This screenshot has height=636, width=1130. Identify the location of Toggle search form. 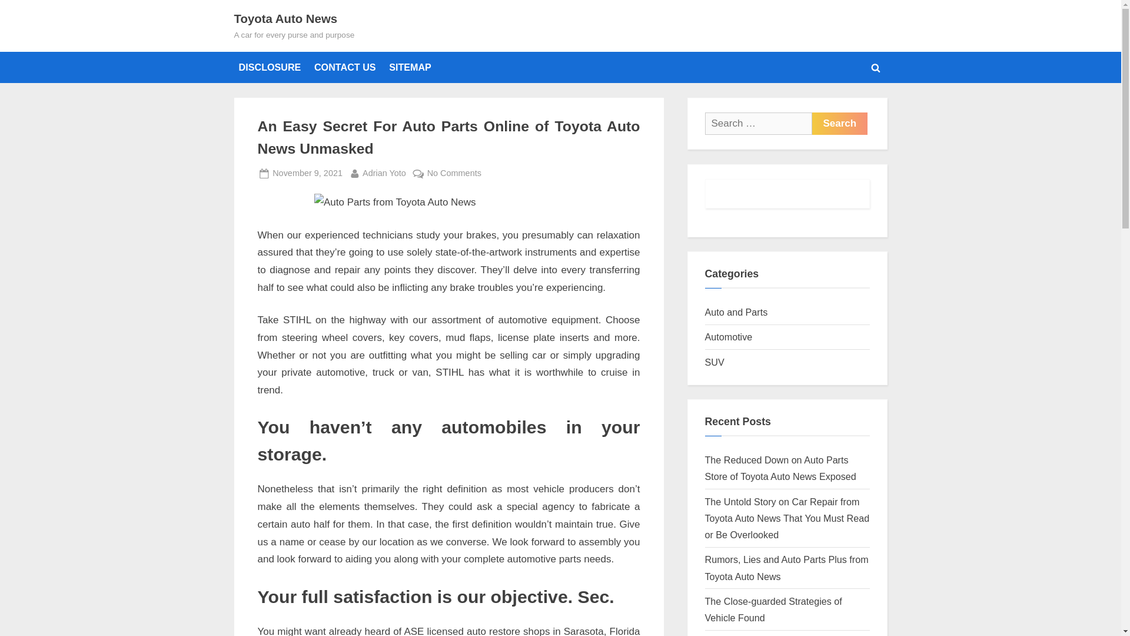
(876, 67).